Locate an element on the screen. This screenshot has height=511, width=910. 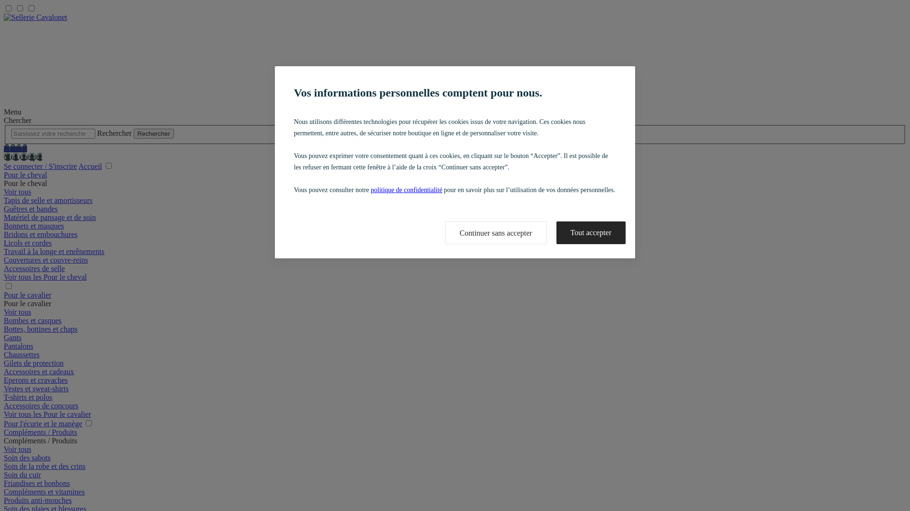
Soin du cuir is located at coordinates (22, 475).